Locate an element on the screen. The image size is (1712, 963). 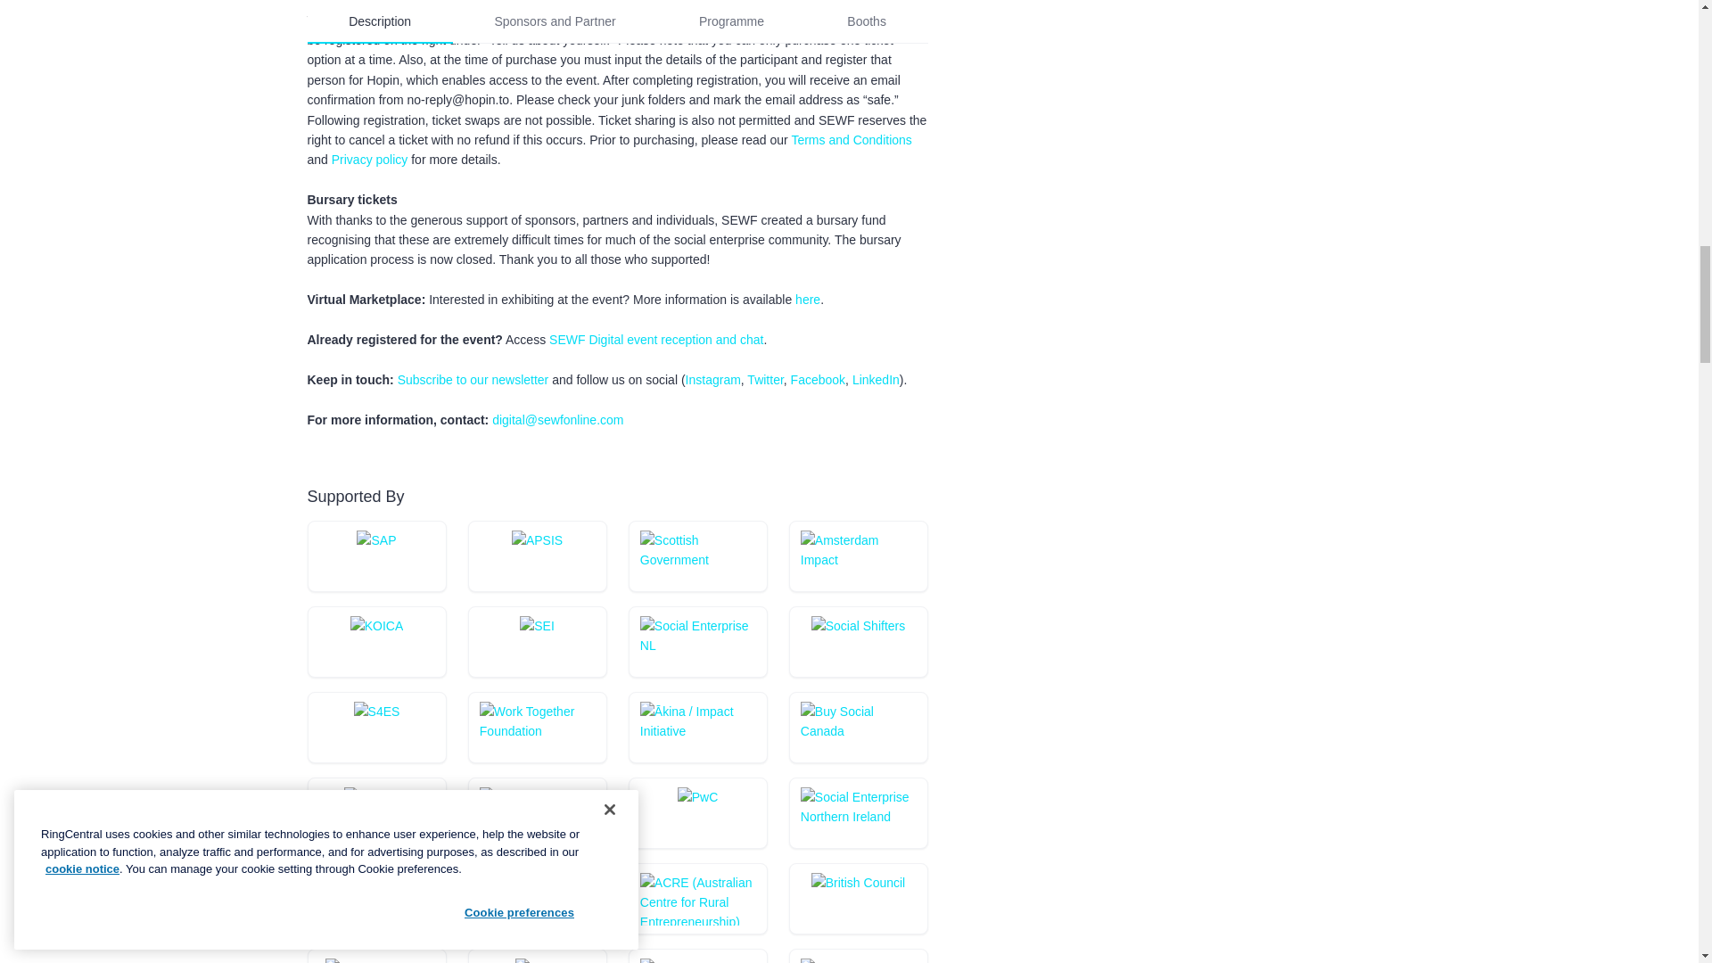
Social Shifters is located at coordinates (858, 642).